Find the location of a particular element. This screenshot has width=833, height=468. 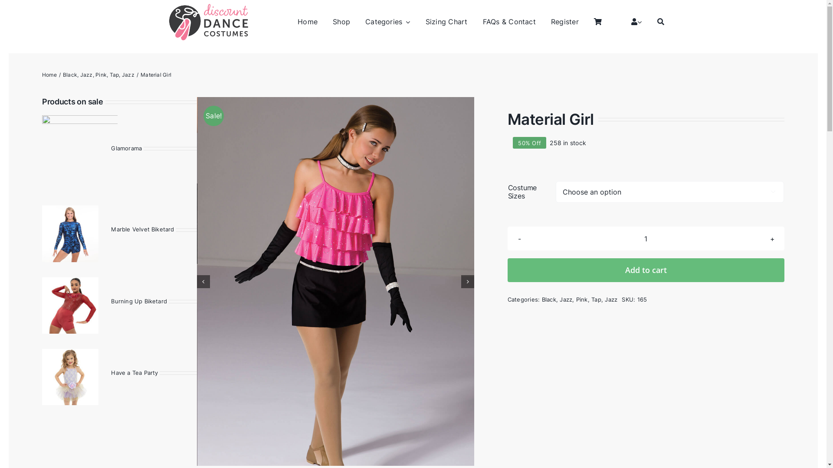

Marble Velvet Biketard 7 is located at coordinates (70, 234).